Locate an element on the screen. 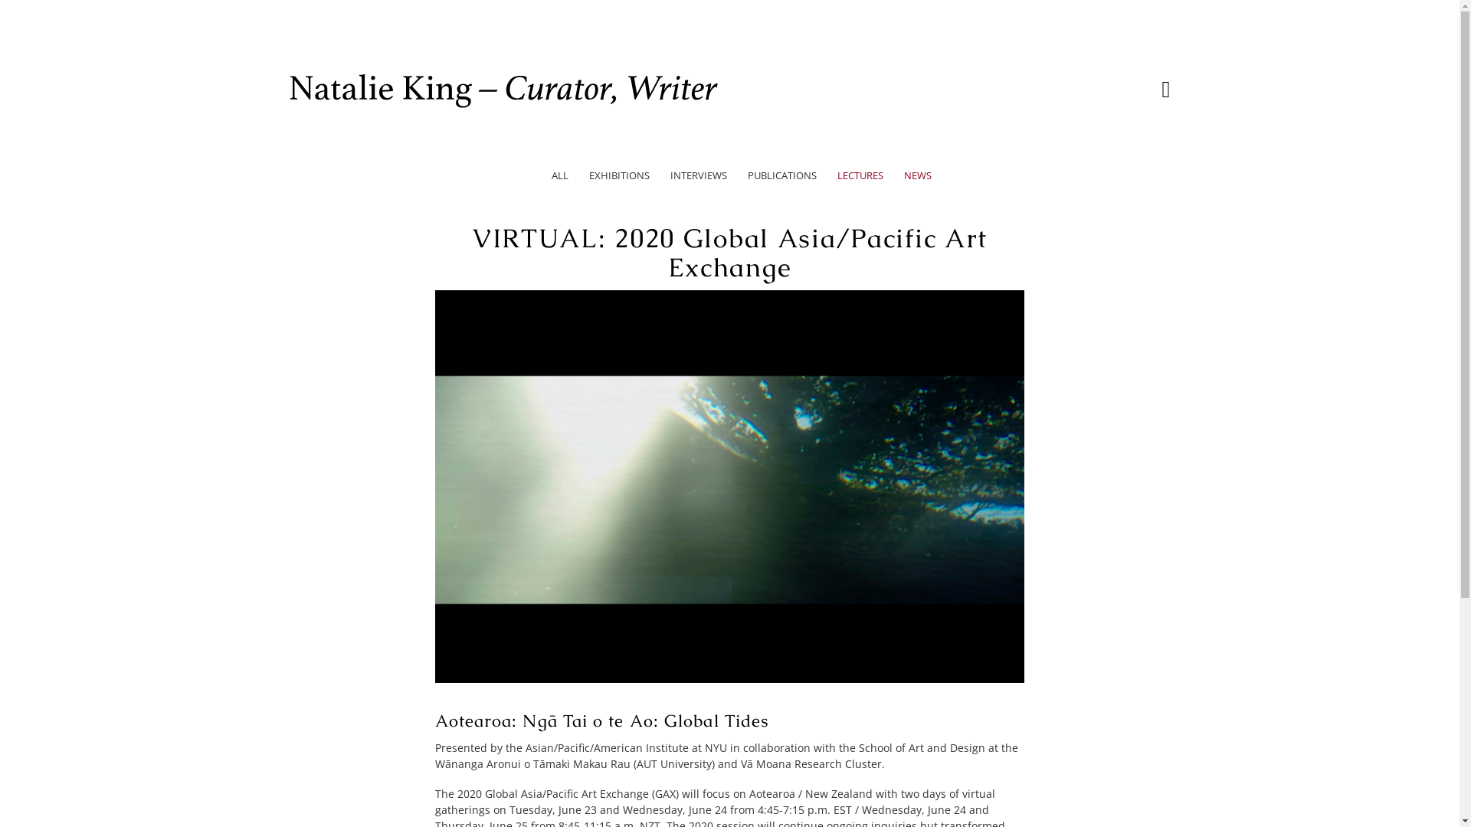 Image resolution: width=1471 pixels, height=827 pixels. INTERVIEWS is located at coordinates (698, 176).